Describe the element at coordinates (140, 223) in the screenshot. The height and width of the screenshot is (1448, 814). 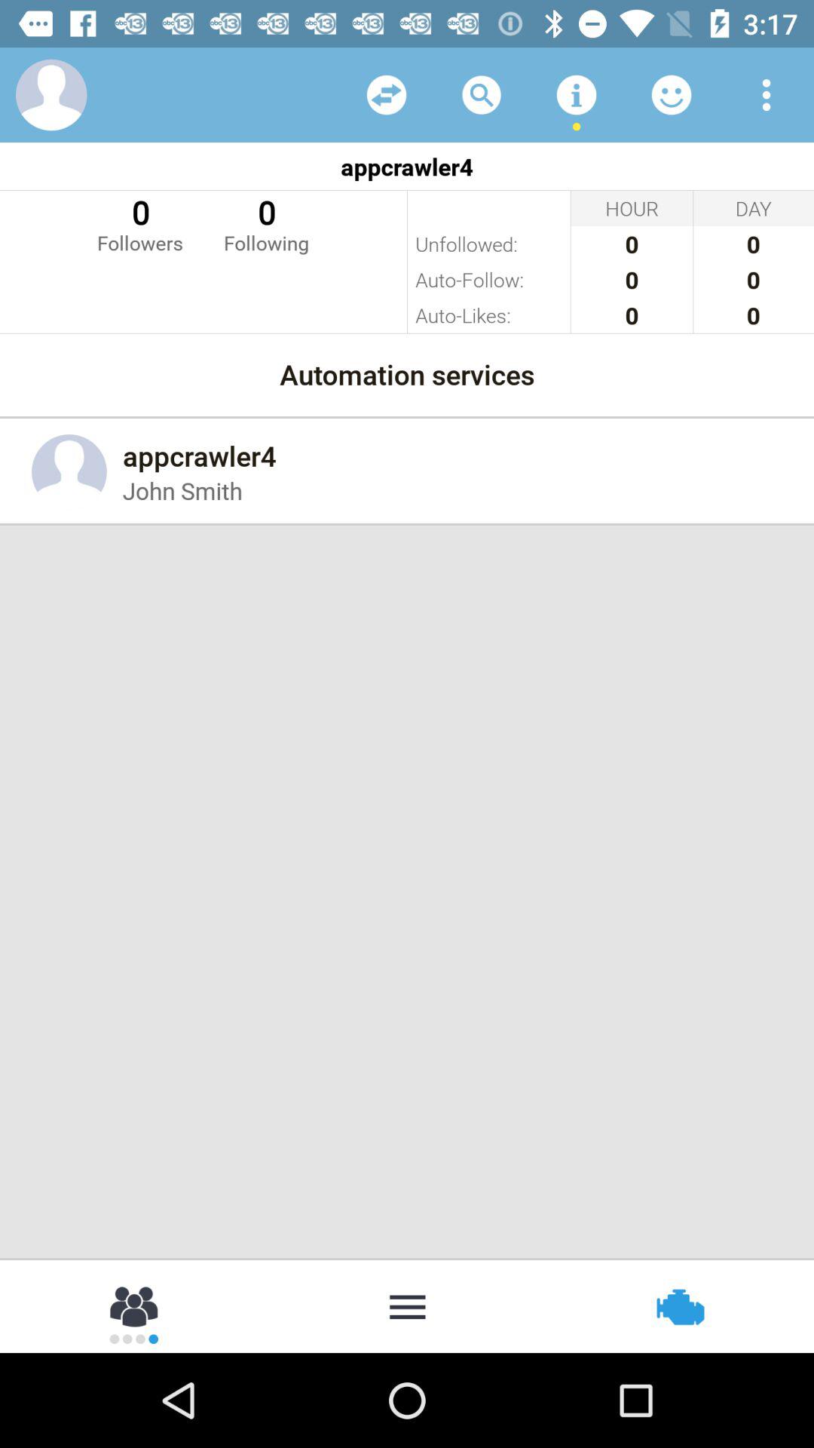
I see `tap the item to the left of the 0
following item` at that location.